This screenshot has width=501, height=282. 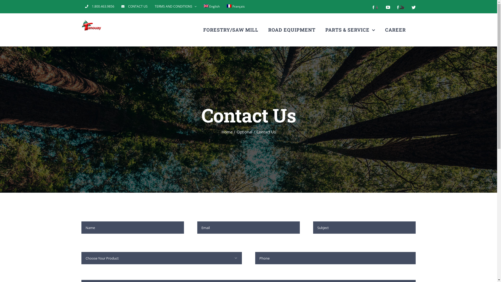 What do you see at coordinates (292, 30) in the screenshot?
I see `ROAD EQUIPMENT` at bounding box center [292, 30].